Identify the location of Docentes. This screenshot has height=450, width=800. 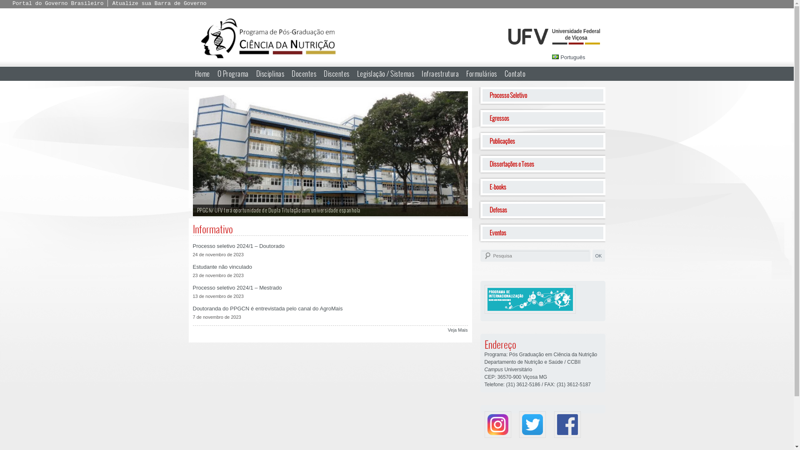
(304, 73).